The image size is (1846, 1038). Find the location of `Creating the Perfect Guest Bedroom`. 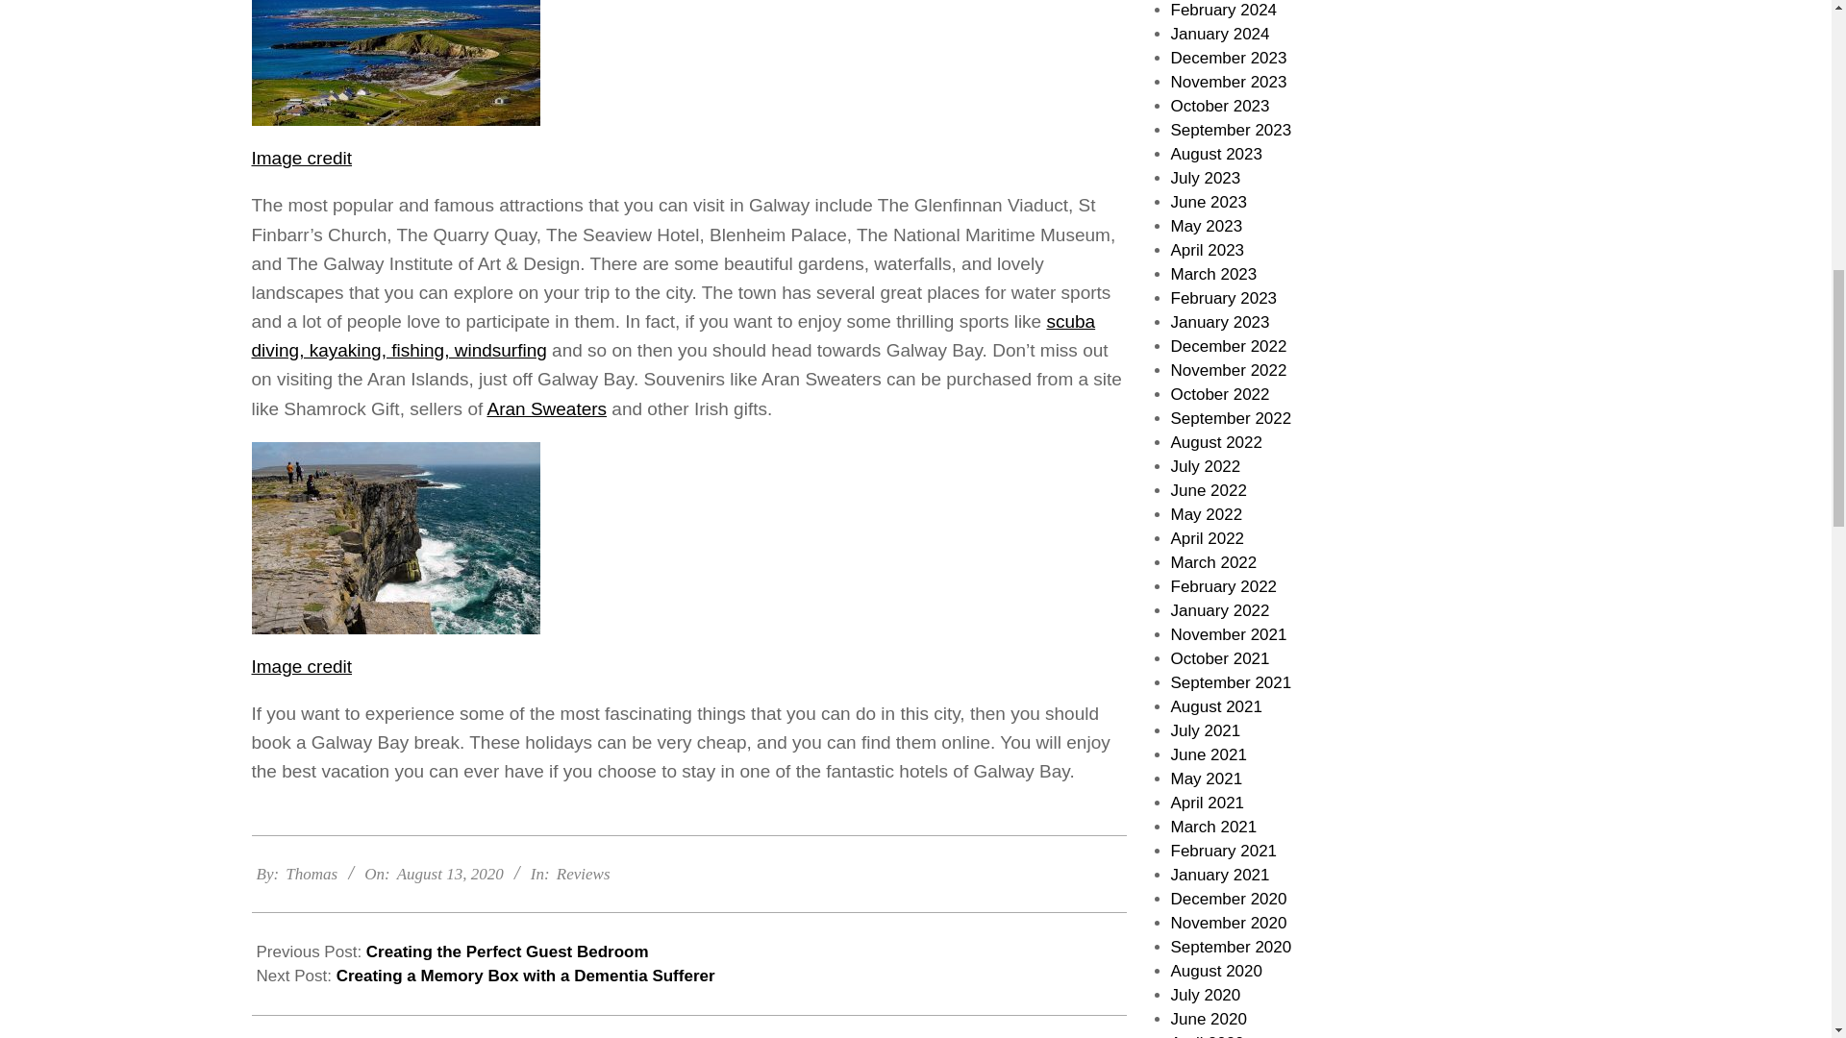

Creating the Perfect Guest Bedroom is located at coordinates (508, 951).